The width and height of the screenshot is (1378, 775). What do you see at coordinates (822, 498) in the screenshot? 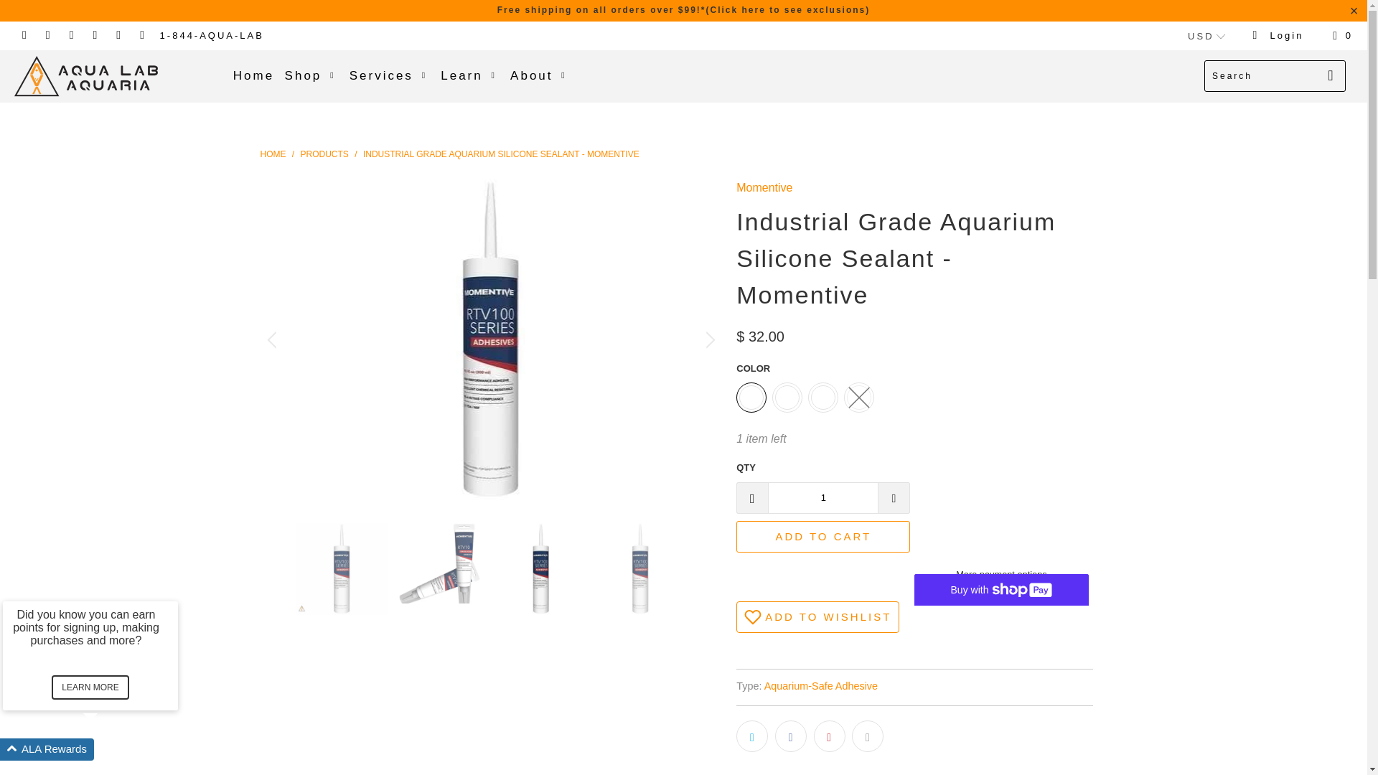
I see `1` at bounding box center [822, 498].